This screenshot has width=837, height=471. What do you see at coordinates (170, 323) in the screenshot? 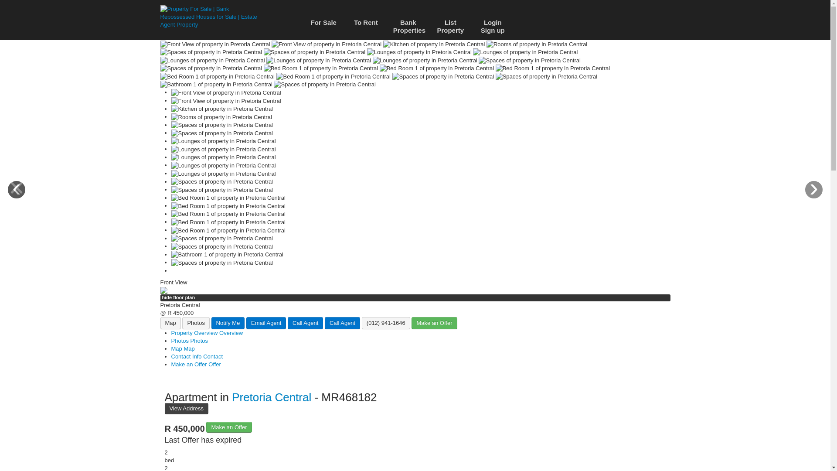
I see `Map` at bounding box center [170, 323].